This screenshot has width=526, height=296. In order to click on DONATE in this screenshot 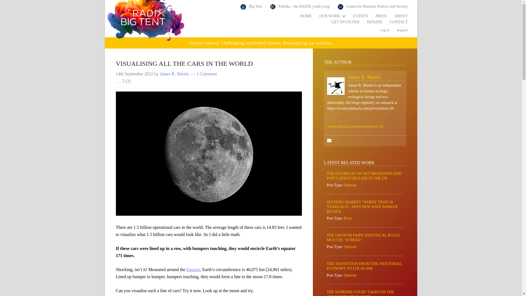, I will do `click(375, 22)`.